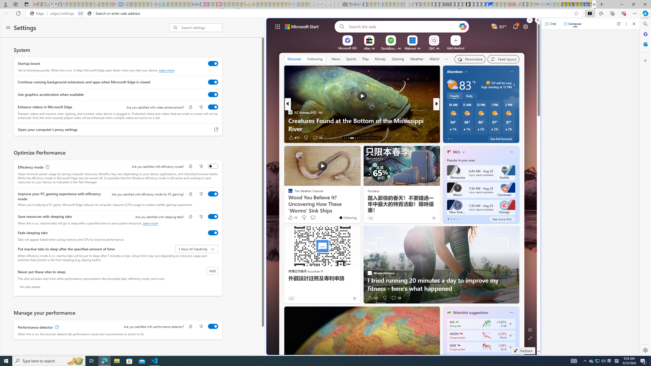 This screenshot has height=366, width=651. What do you see at coordinates (367, 138) in the screenshot?
I see `AutomationID: tab-23` at bounding box center [367, 138].